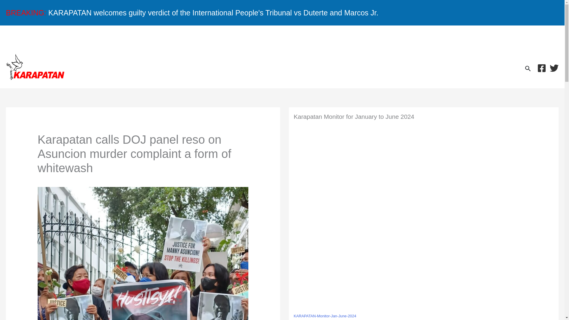  Describe the element at coordinates (325, 316) in the screenshot. I see `KARAPATAN-Monitor-Jan-June-2024` at that location.